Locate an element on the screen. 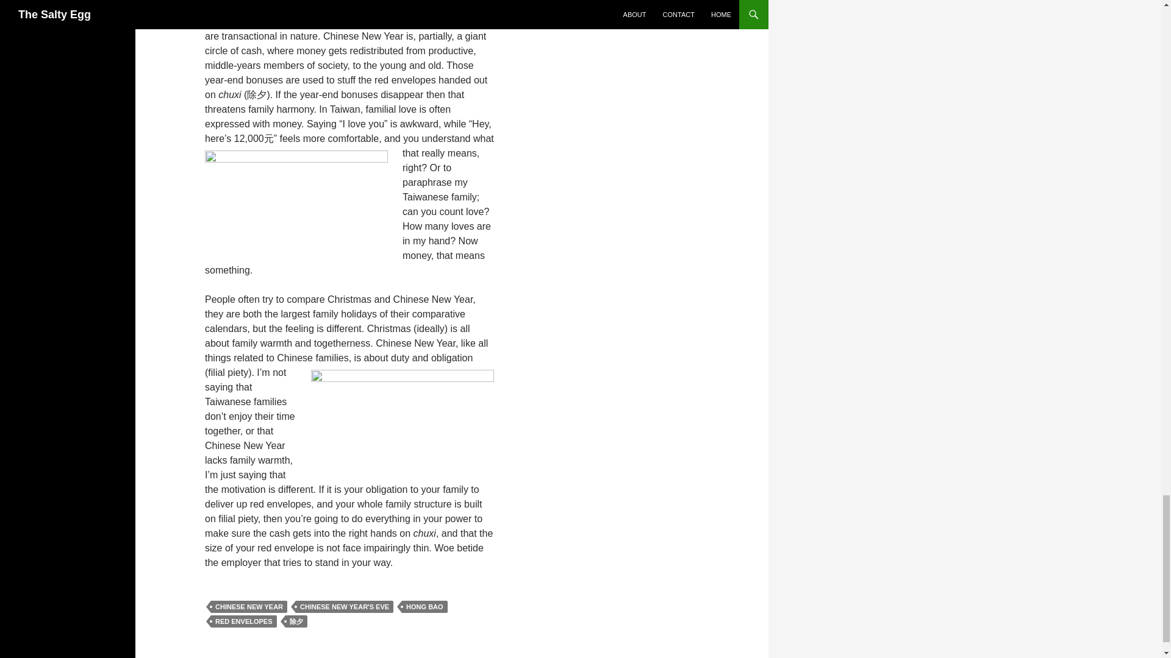 The height and width of the screenshot is (658, 1171). HONG BAO is located at coordinates (424, 607).